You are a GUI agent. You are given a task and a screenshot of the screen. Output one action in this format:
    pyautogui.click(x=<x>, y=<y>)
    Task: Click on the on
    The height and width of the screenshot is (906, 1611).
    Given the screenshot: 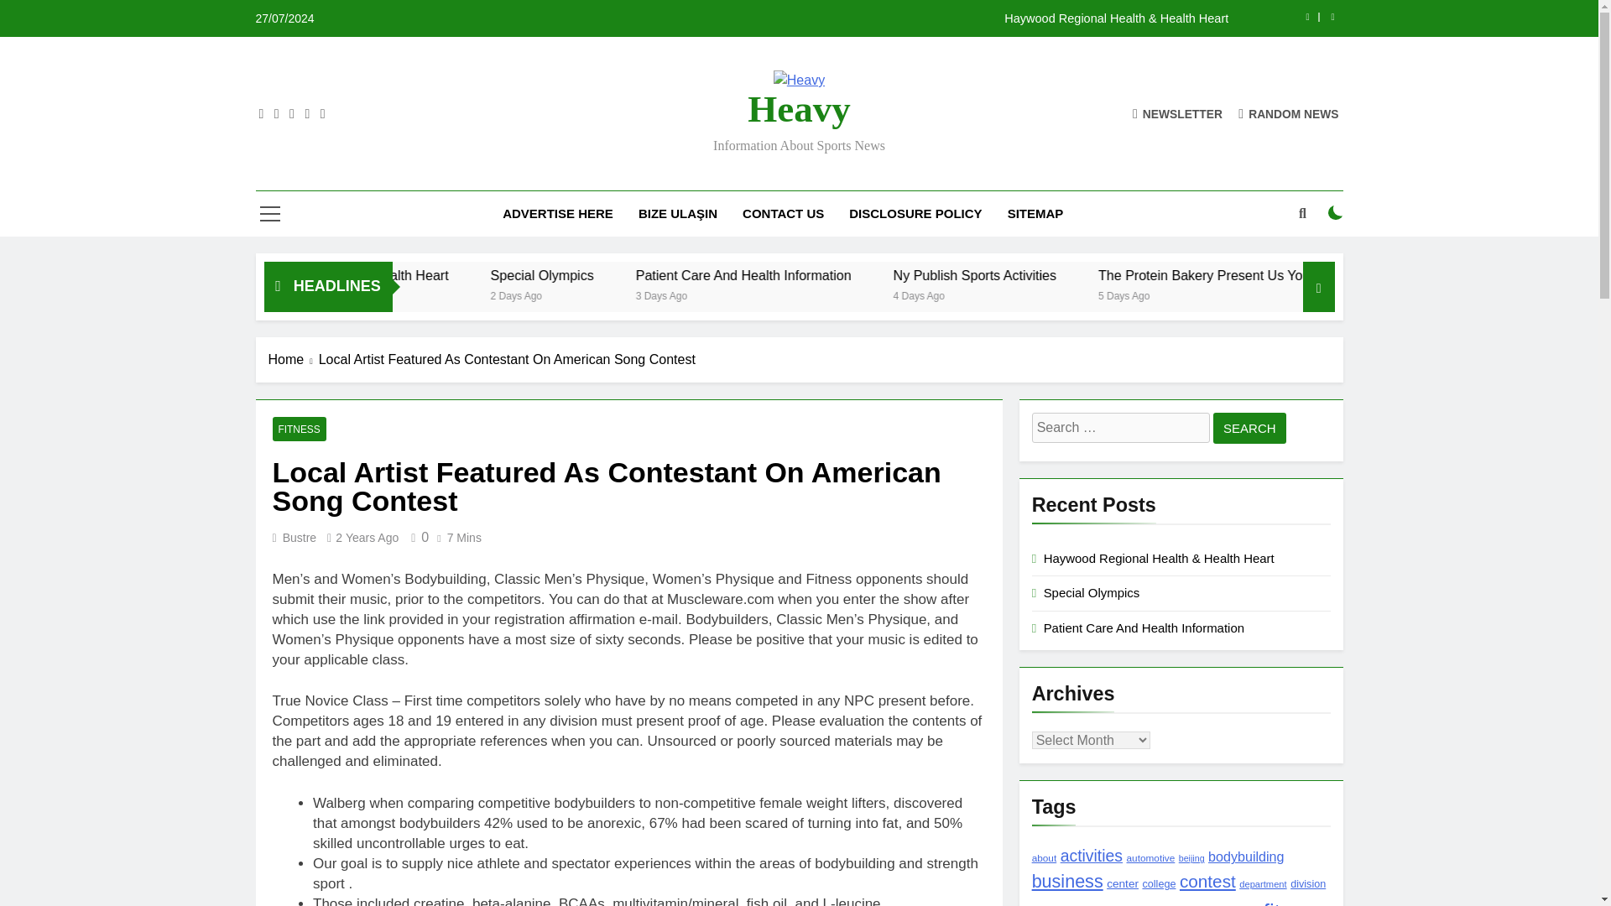 What is the action you would take?
    pyautogui.click(x=1336, y=213)
    